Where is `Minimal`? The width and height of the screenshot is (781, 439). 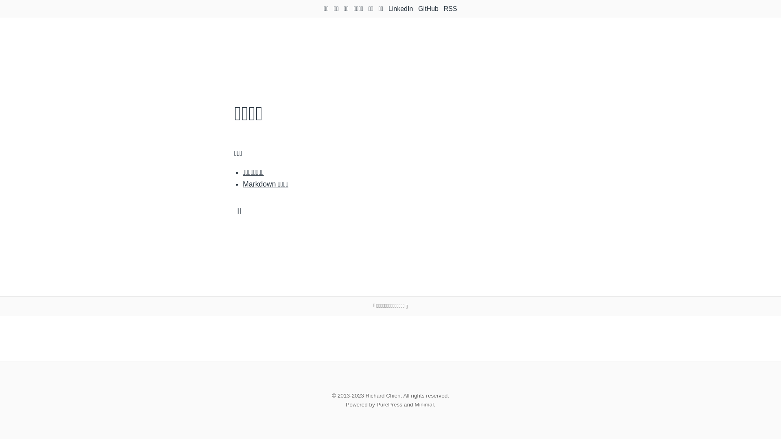
Minimal is located at coordinates (424, 405).